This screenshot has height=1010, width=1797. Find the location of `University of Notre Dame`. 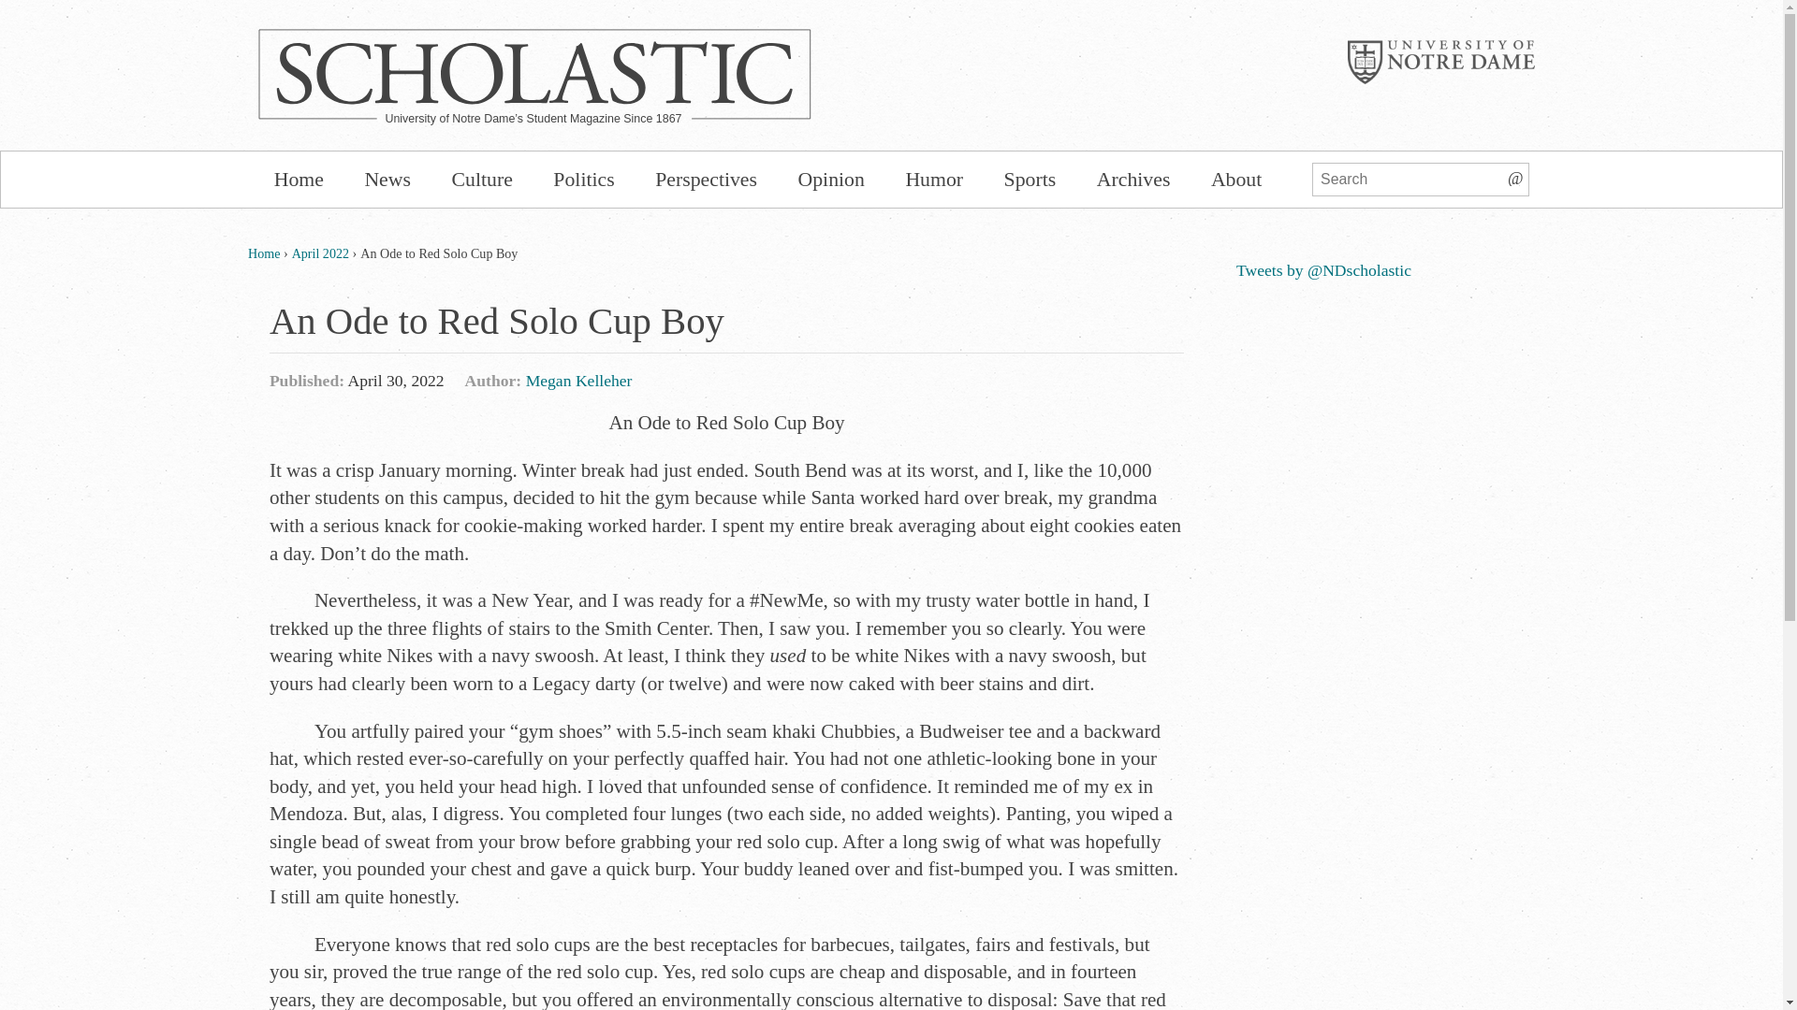

University of Notre Dame is located at coordinates (1441, 62).